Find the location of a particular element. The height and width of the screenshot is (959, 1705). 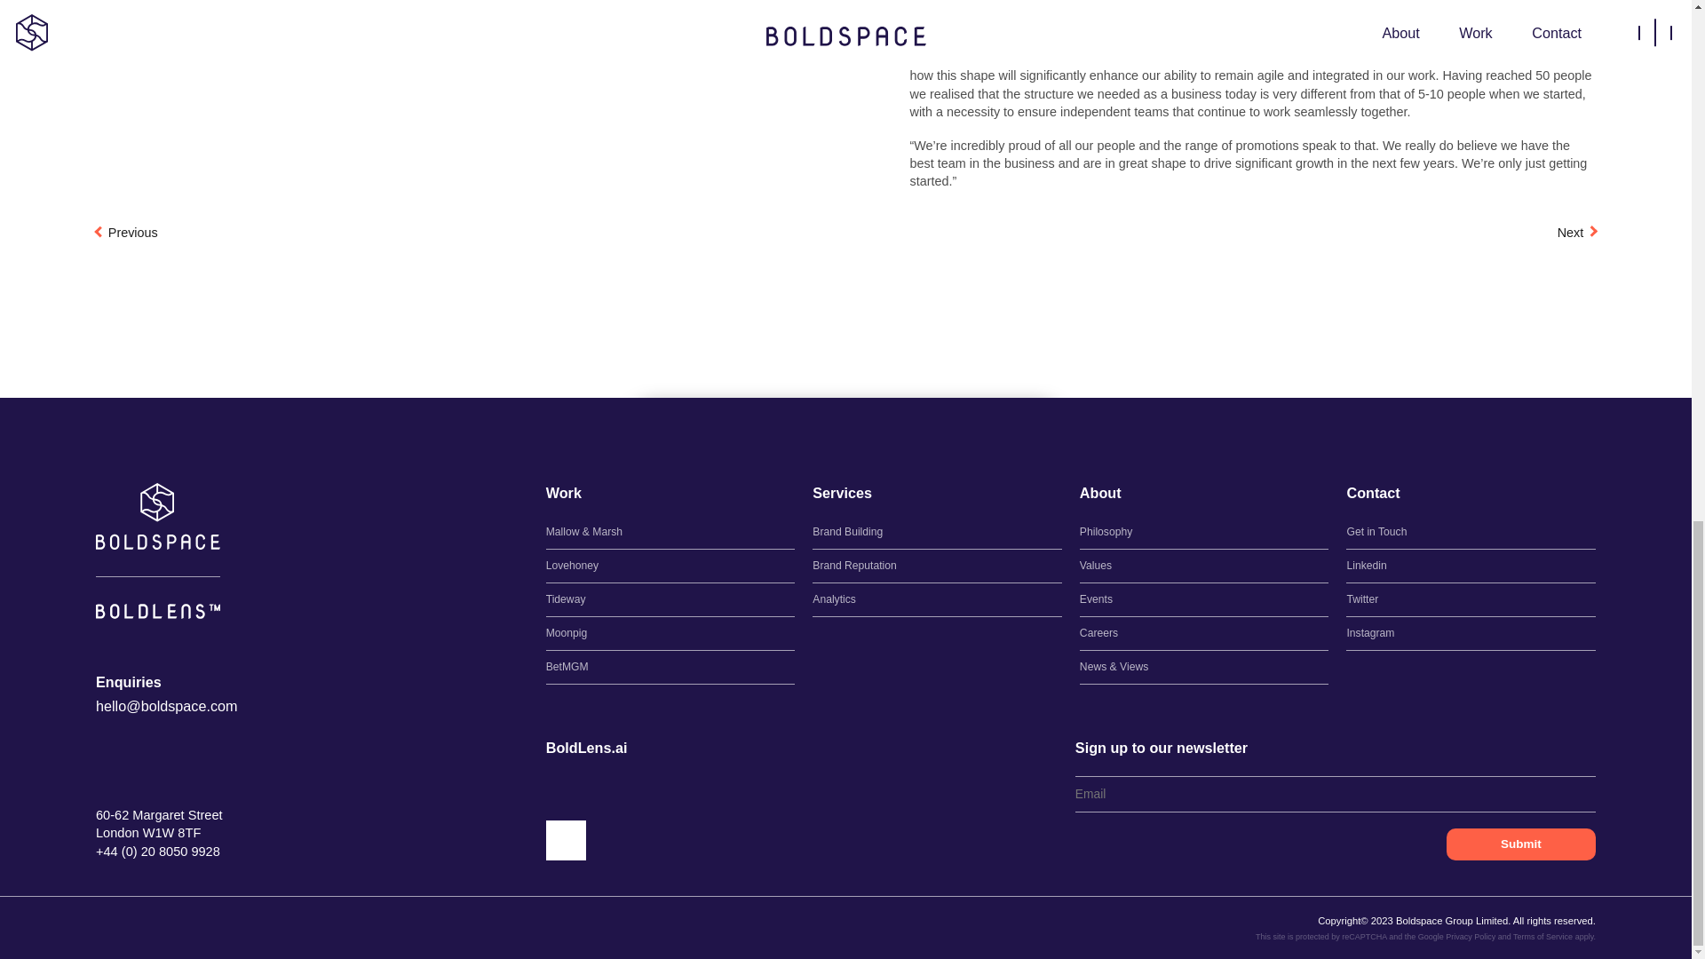

Brand Reputation is located at coordinates (938, 565).